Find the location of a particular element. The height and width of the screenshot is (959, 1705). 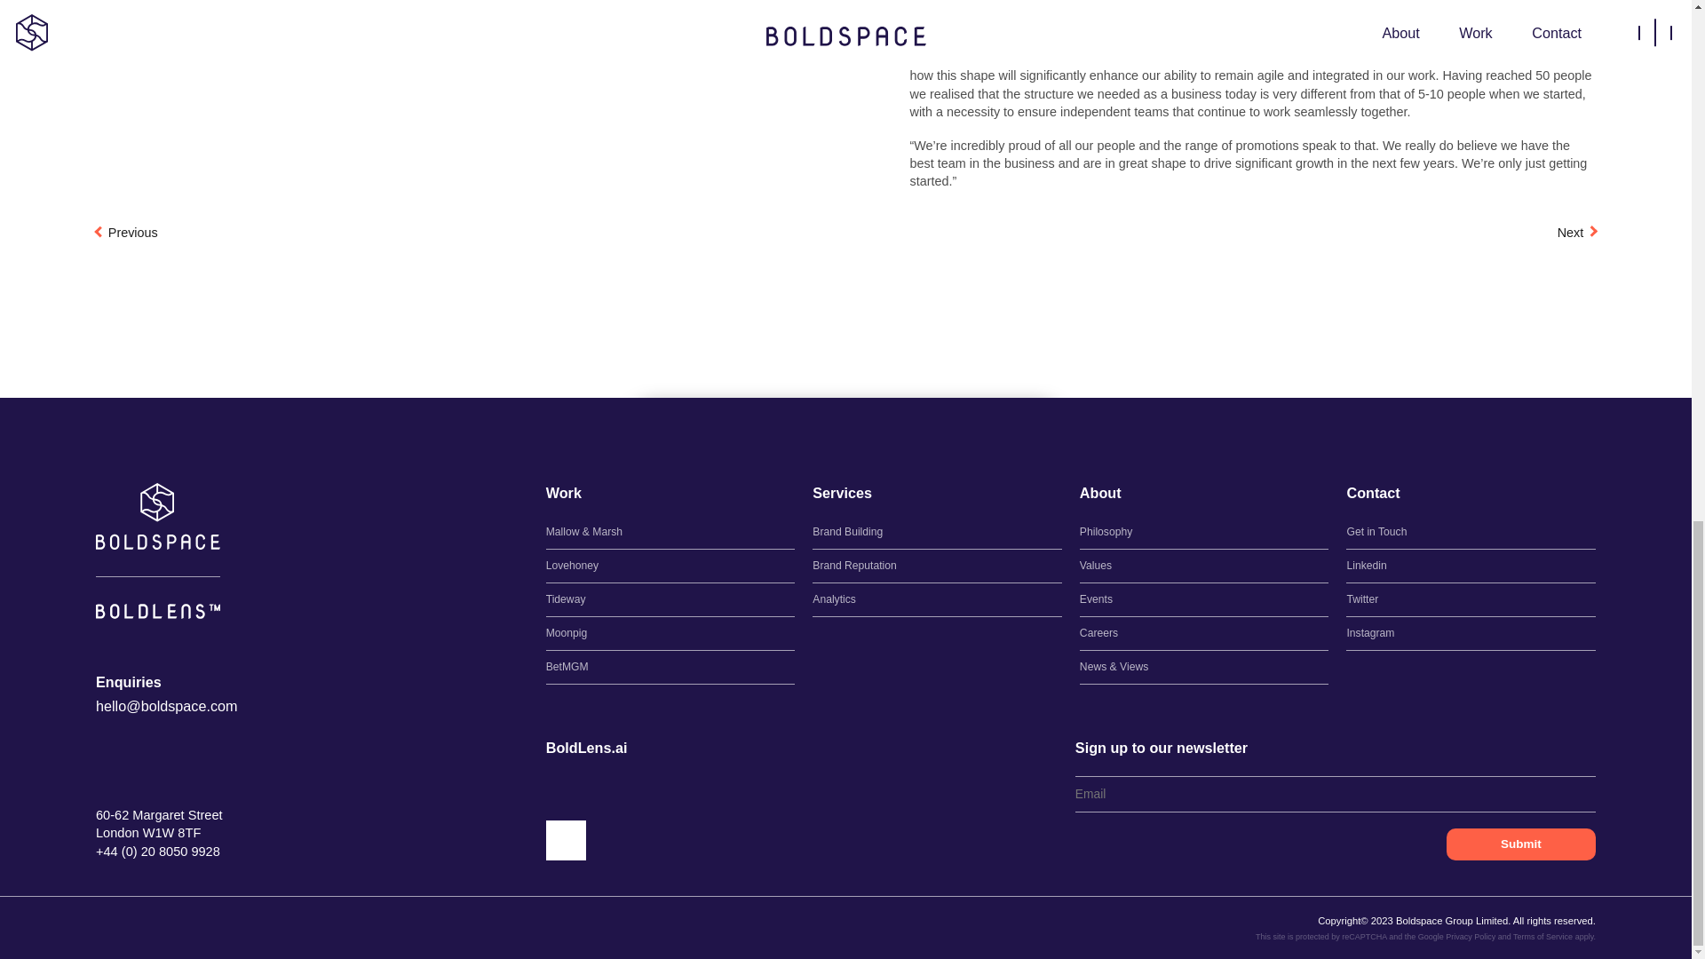

Brand Reputation is located at coordinates (938, 565).